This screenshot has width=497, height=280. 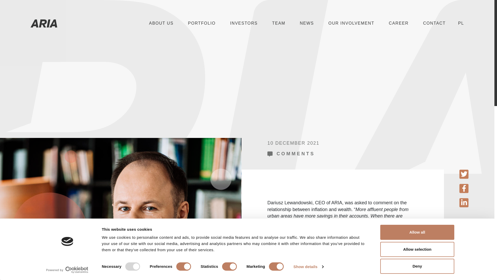 I want to click on Investors, so click(x=244, y=23).